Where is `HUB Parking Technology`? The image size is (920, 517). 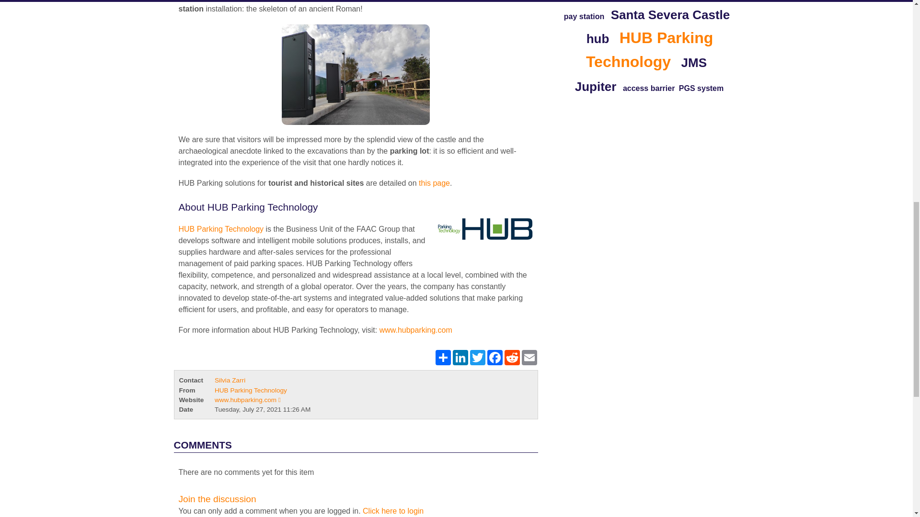 HUB Parking Technology is located at coordinates (220, 229).